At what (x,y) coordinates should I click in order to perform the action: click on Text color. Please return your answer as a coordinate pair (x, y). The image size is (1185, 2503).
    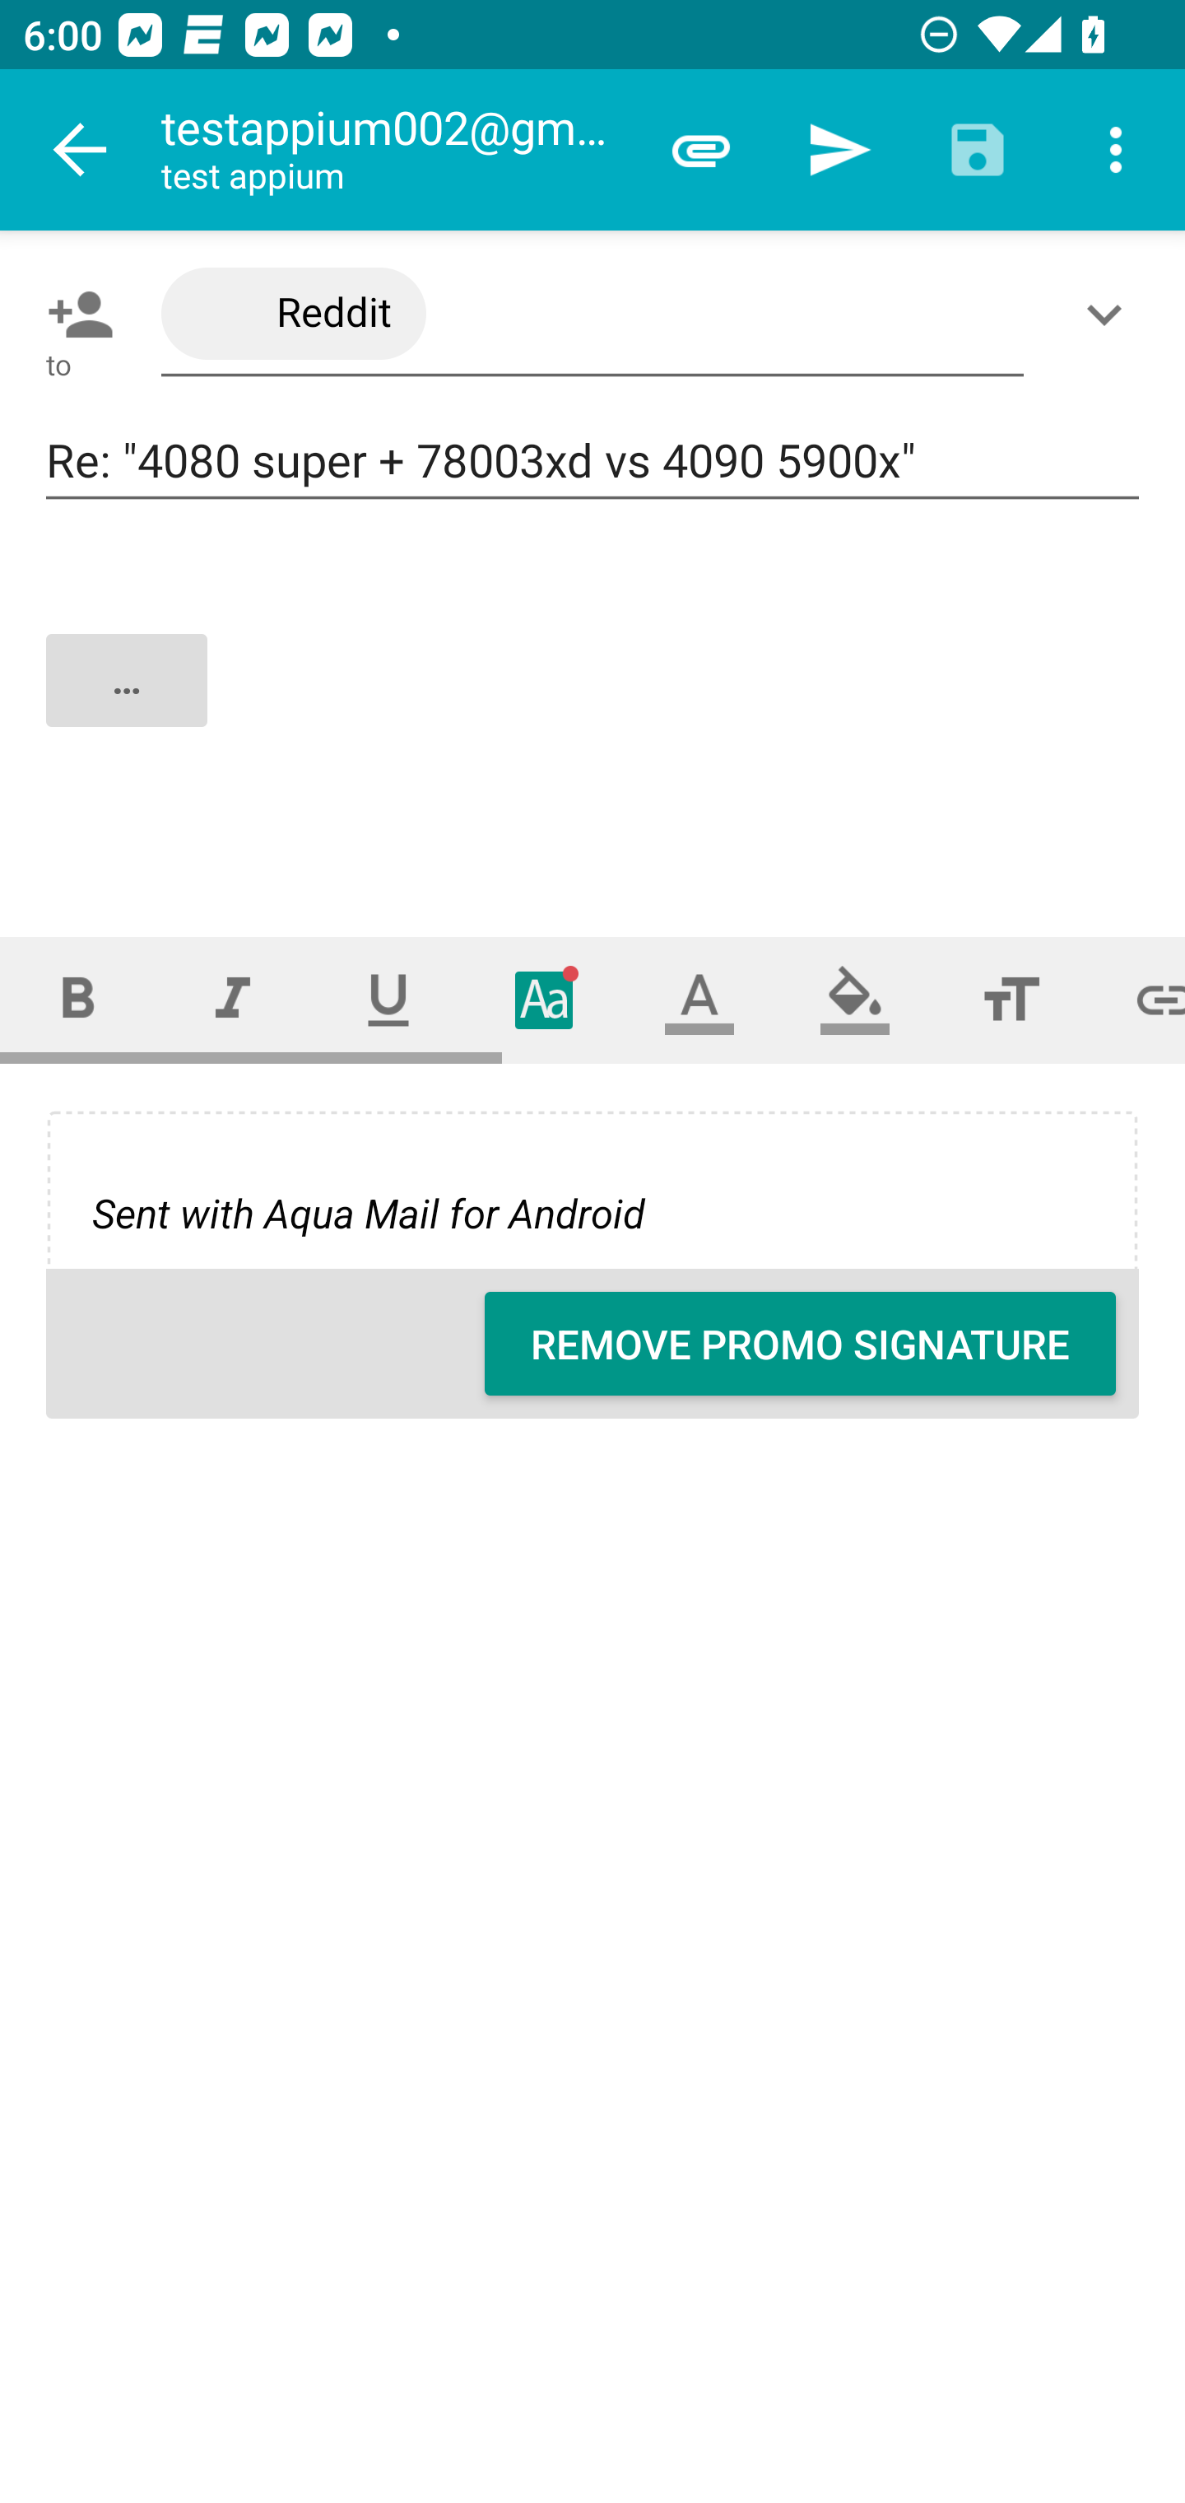
    Looking at the image, I should click on (699, 1000).